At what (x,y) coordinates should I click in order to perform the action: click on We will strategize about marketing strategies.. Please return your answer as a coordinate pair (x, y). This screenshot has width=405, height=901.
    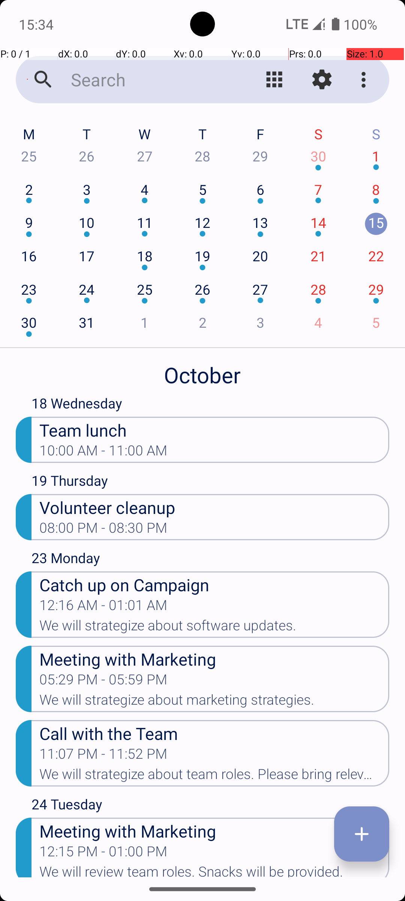
    Looking at the image, I should click on (214, 702).